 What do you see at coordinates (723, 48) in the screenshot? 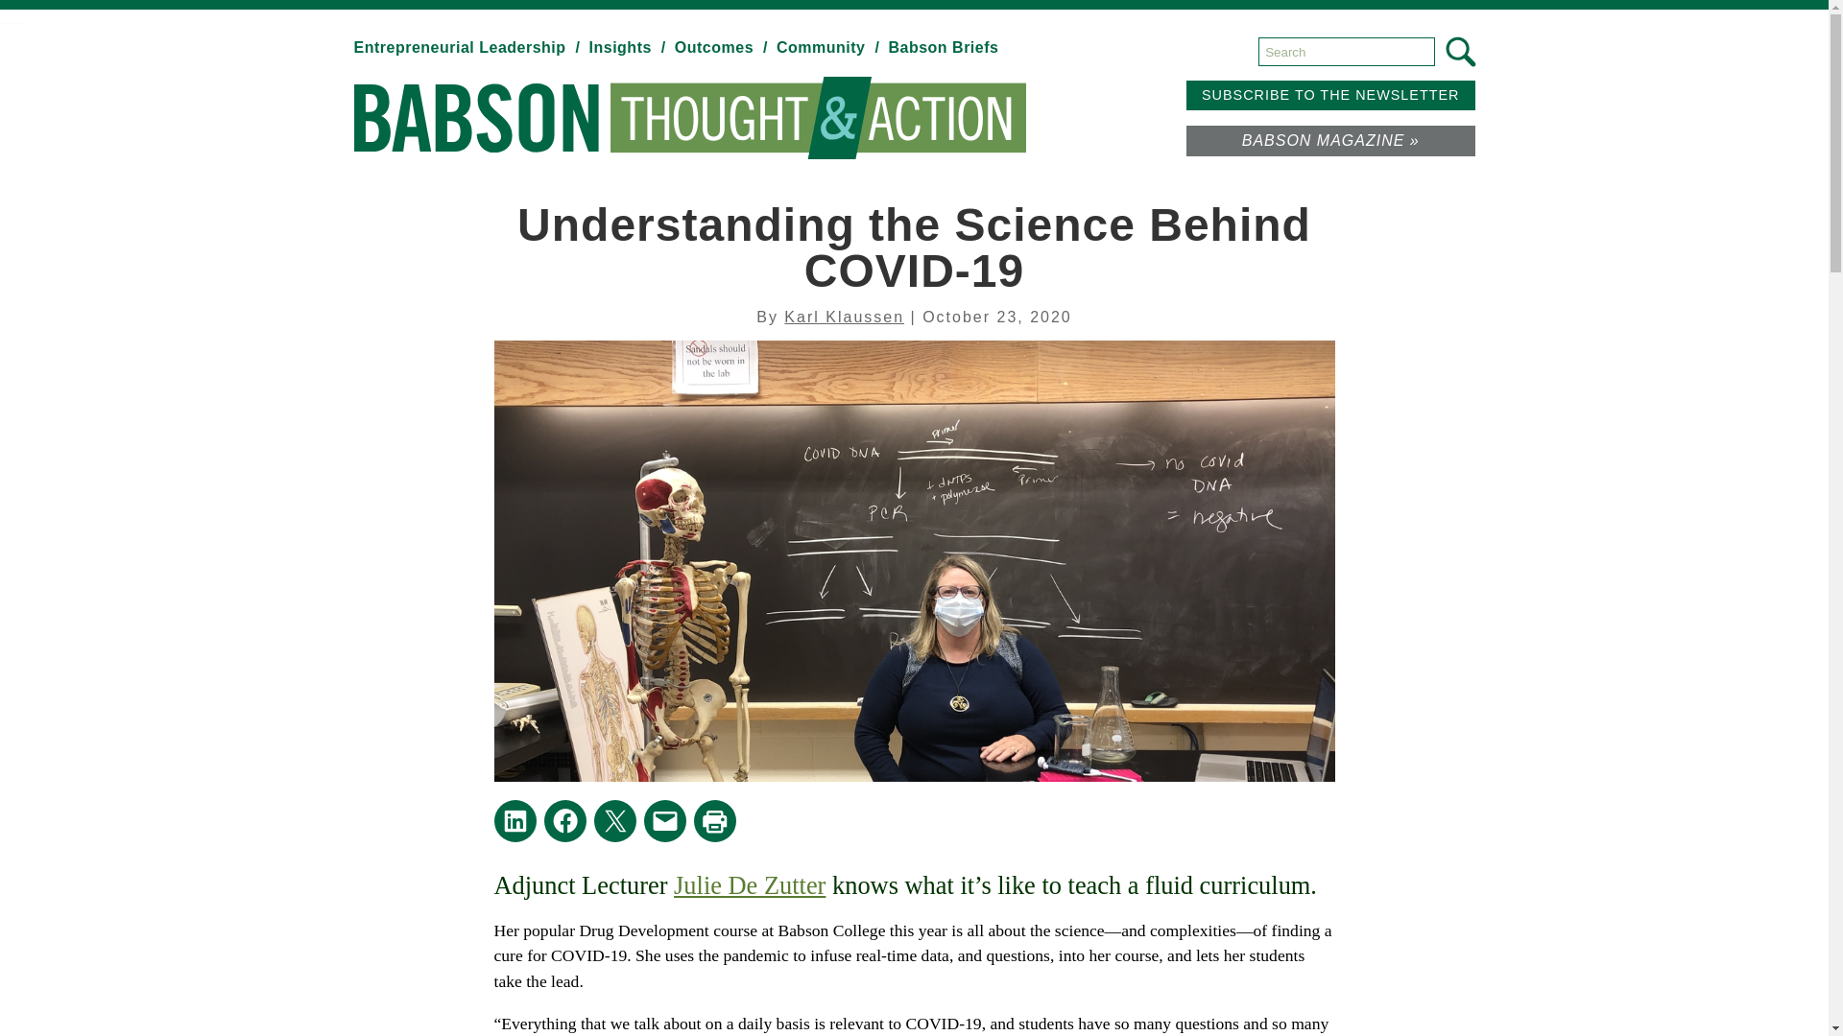
I see `Outcomes` at bounding box center [723, 48].